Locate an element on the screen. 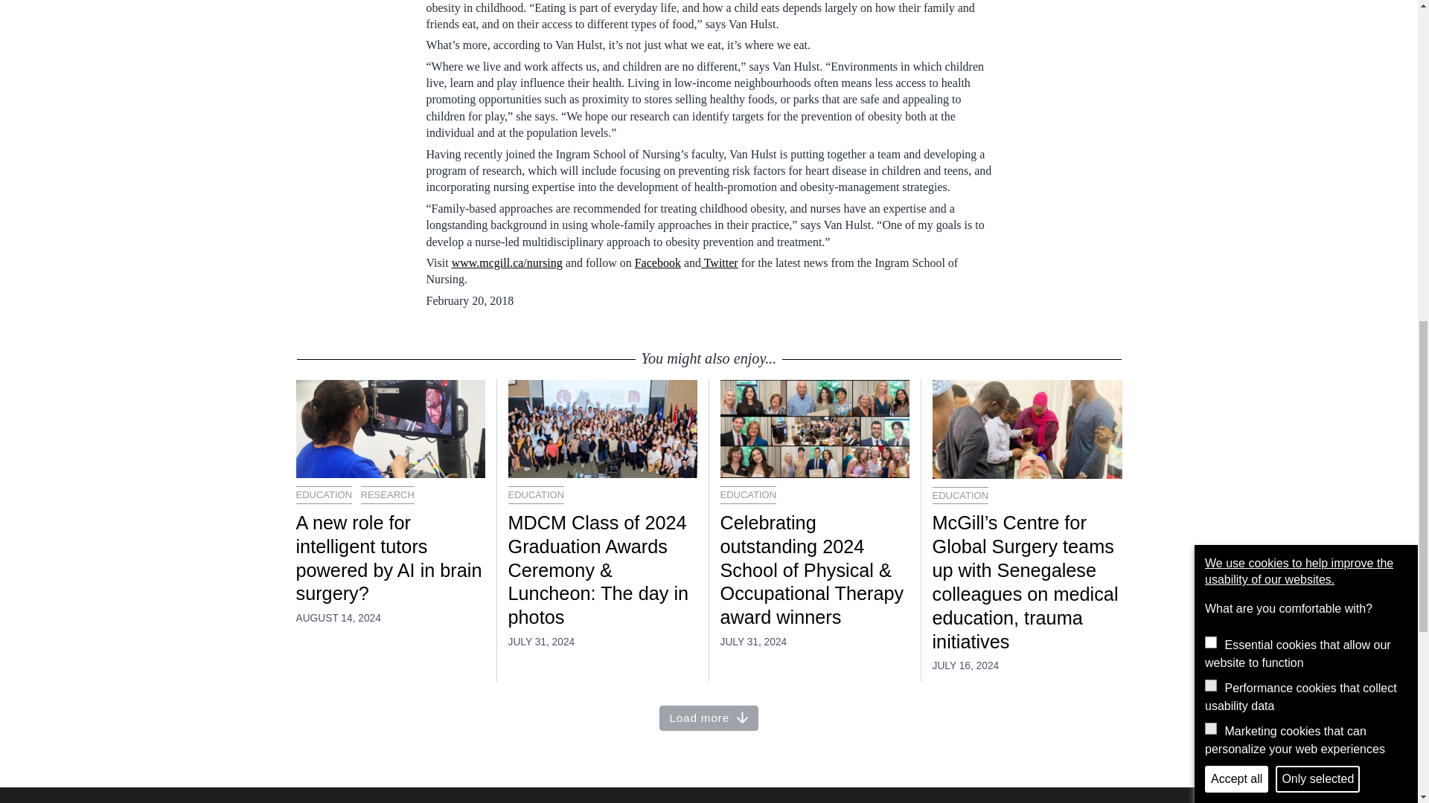 The image size is (1429, 803). EDUCATION is located at coordinates (536, 495).